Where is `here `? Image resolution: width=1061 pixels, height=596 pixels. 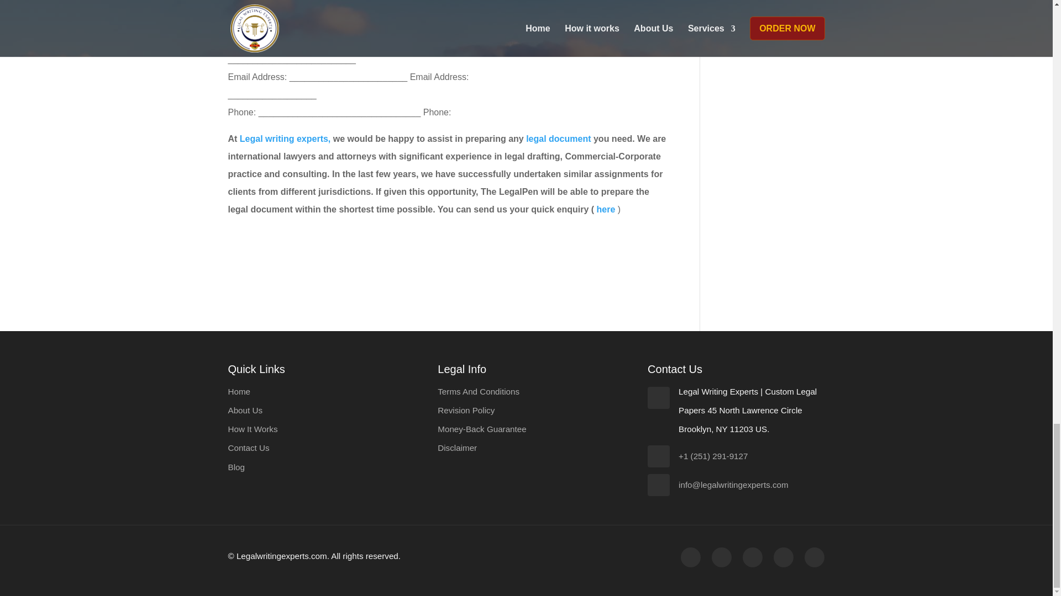
here  is located at coordinates (607, 209).